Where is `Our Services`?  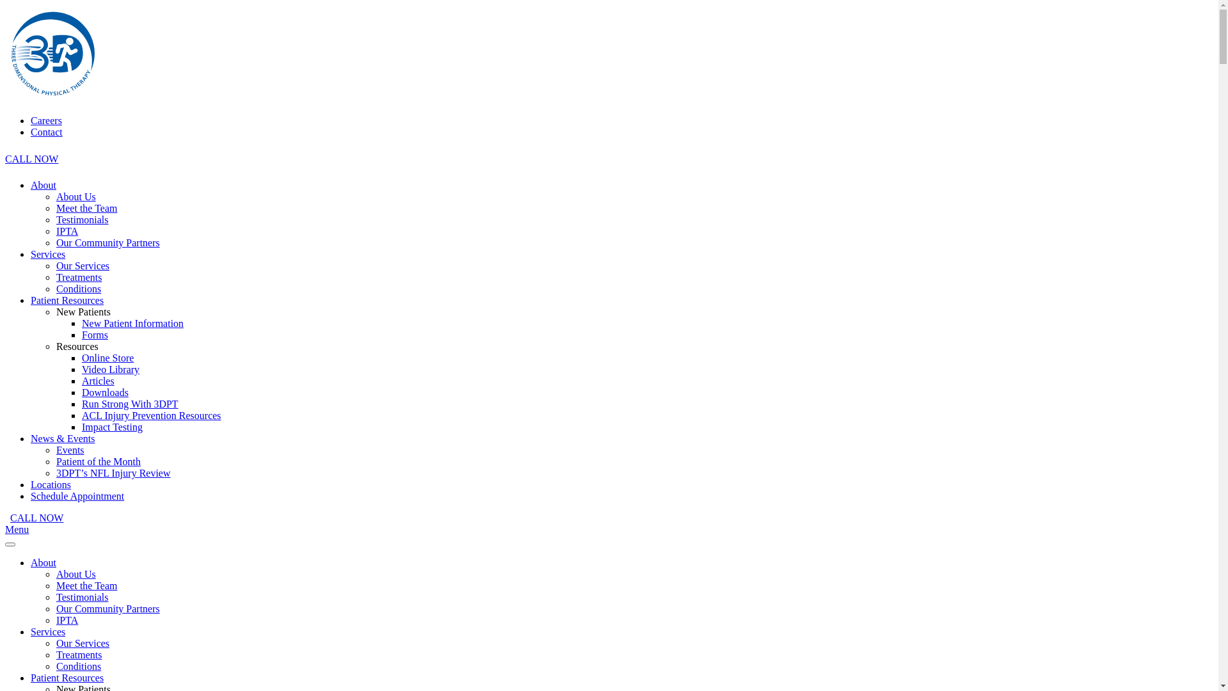
Our Services is located at coordinates (83, 266).